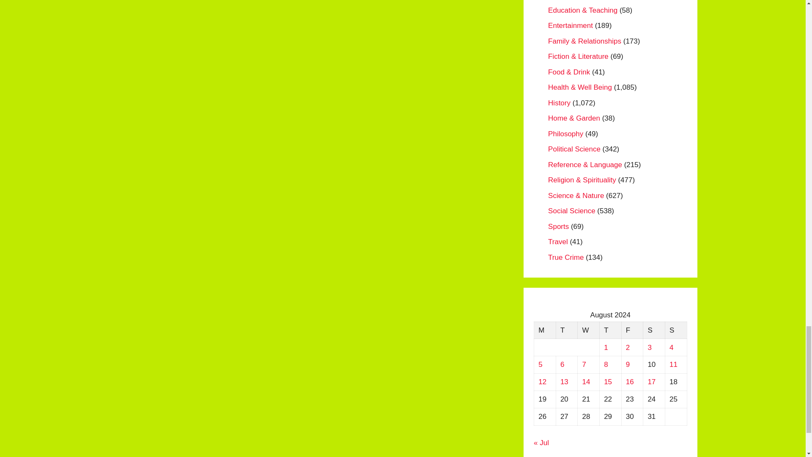  Describe the element at coordinates (610, 330) in the screenshot. I see `Thursday` at that location.